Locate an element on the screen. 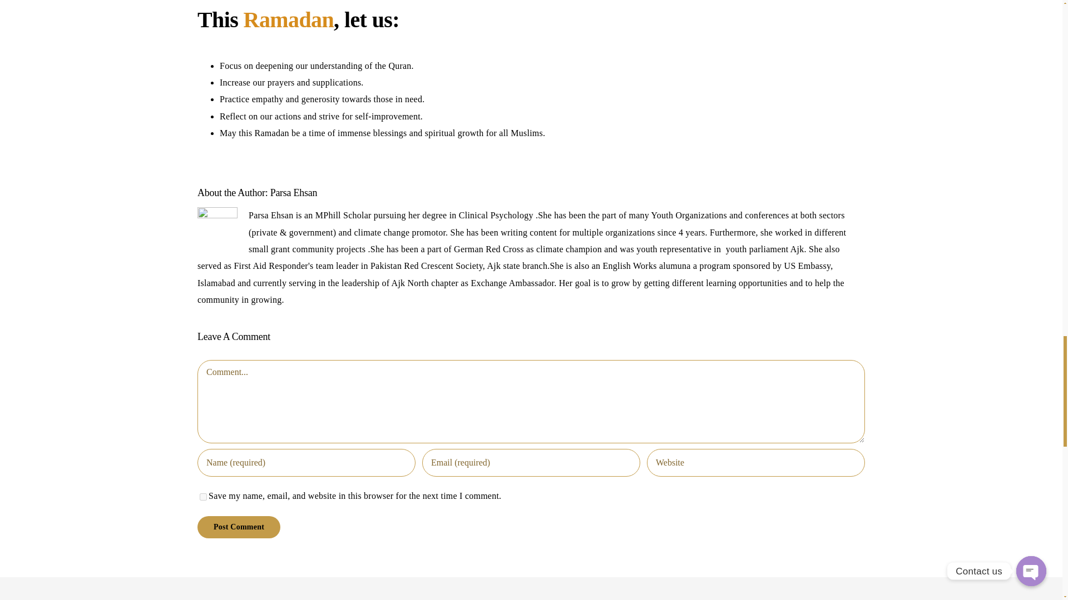  yes is located at coordinates (204, 497).